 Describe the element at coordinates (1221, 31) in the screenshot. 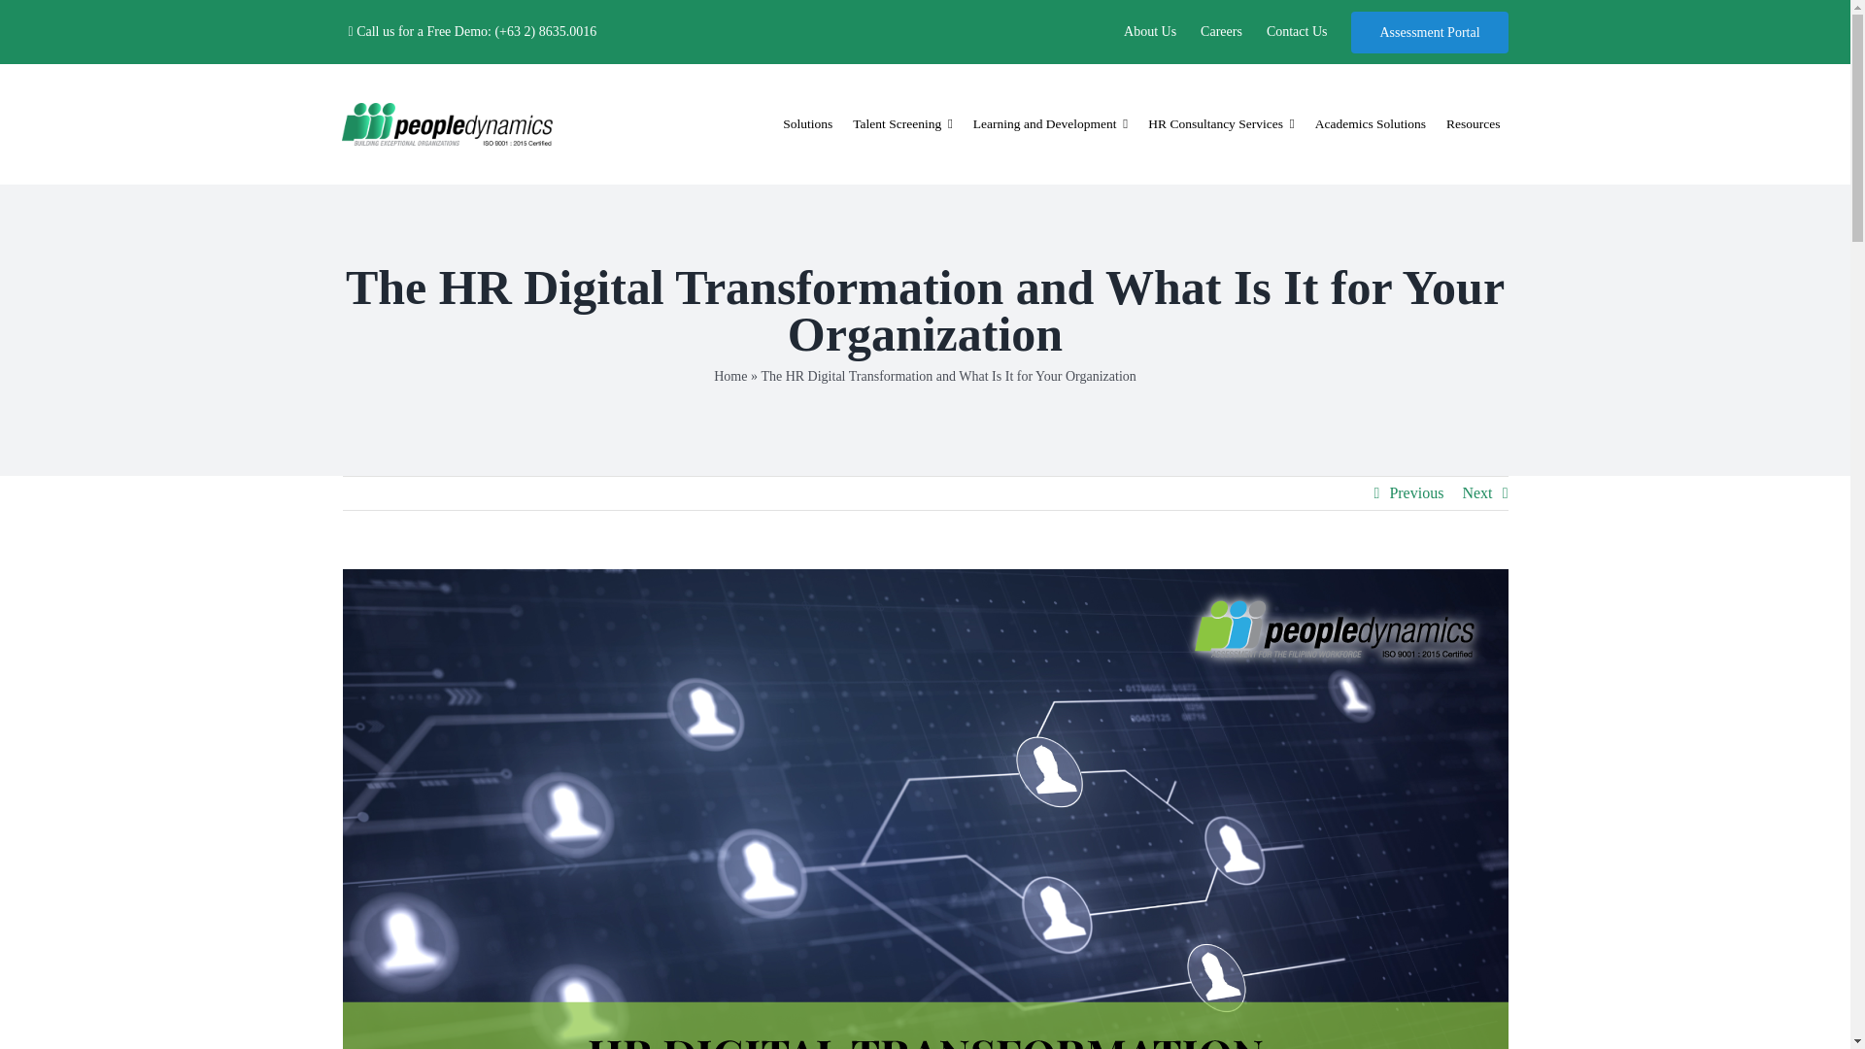

I see `Careers` at that location.